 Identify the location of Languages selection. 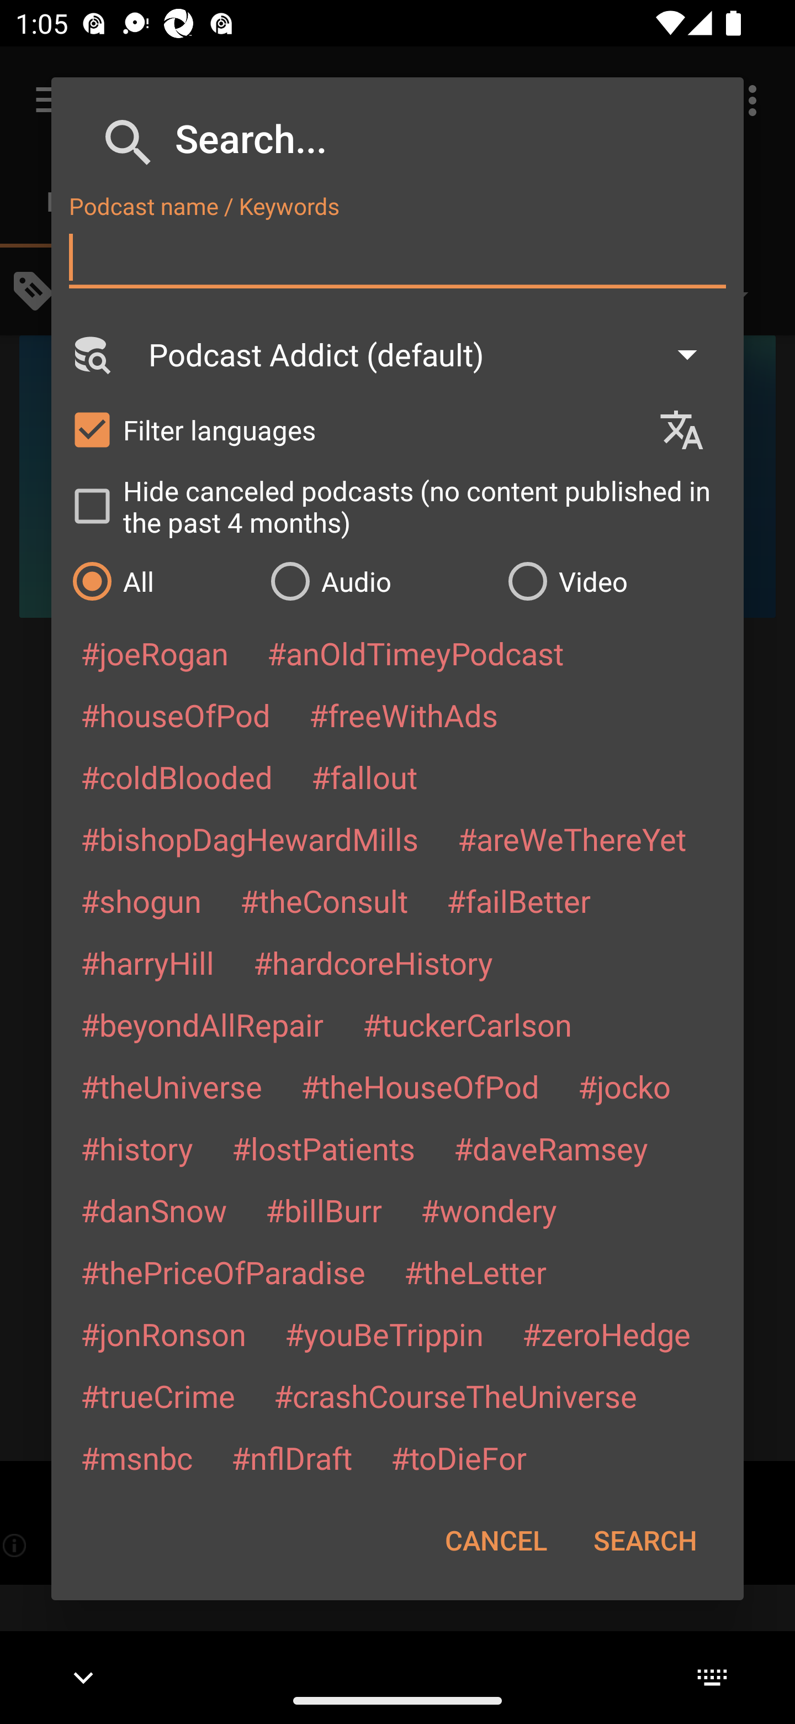
(691, 430).